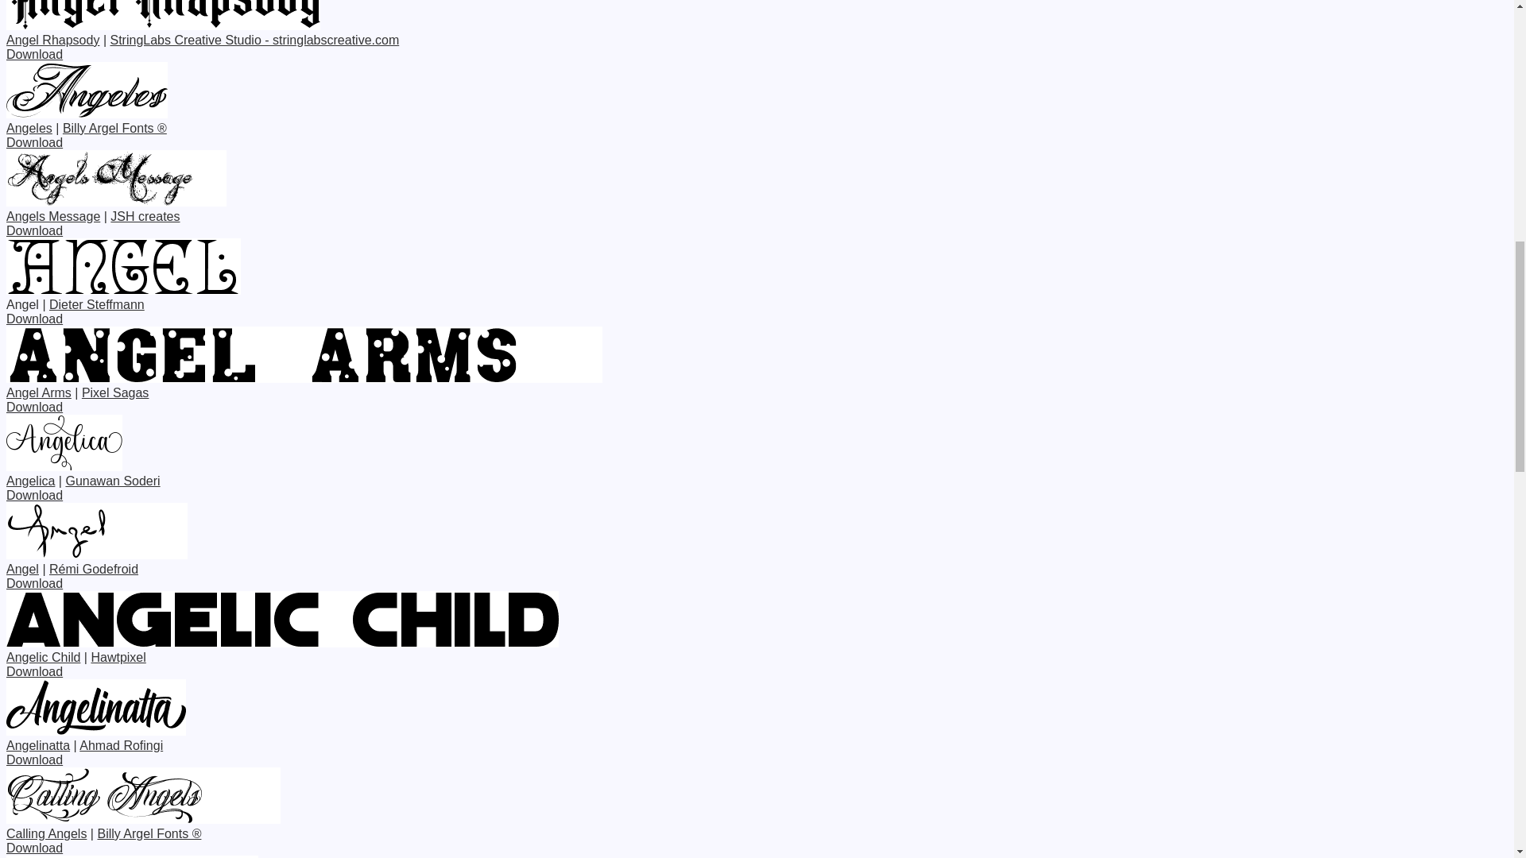  Describe the element at coordinates (33, 319) in the screenshot. I see `Download` at that location.